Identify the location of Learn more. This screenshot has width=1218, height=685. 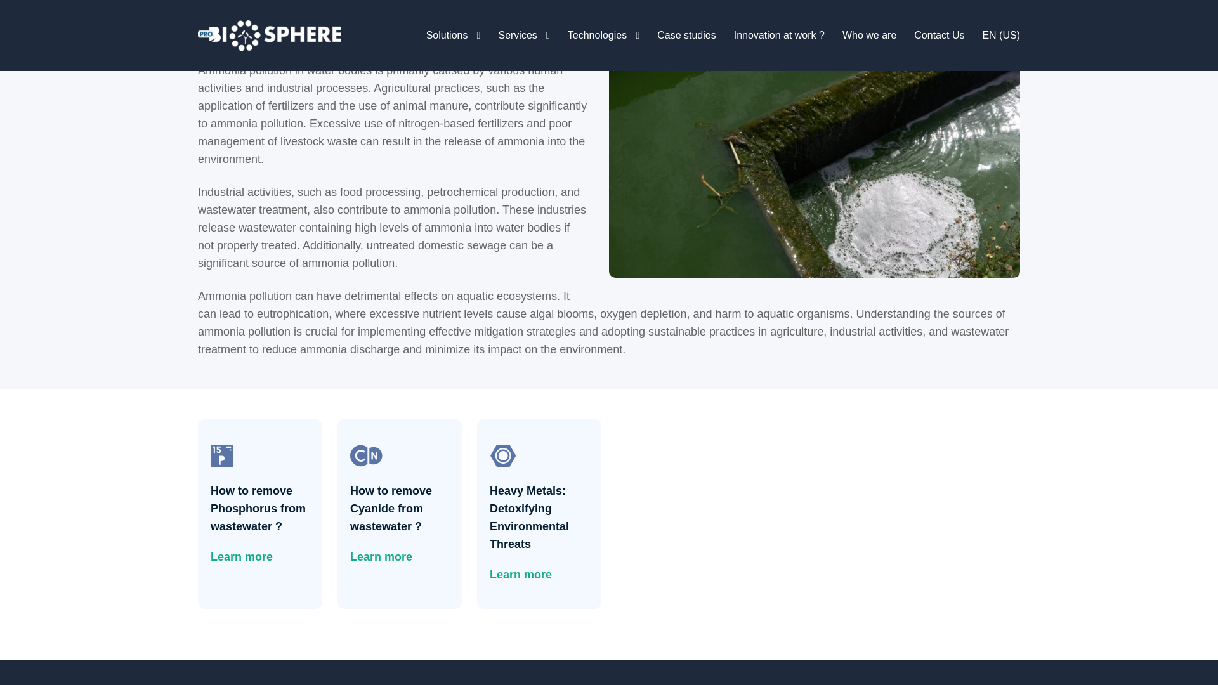
(242, 557).